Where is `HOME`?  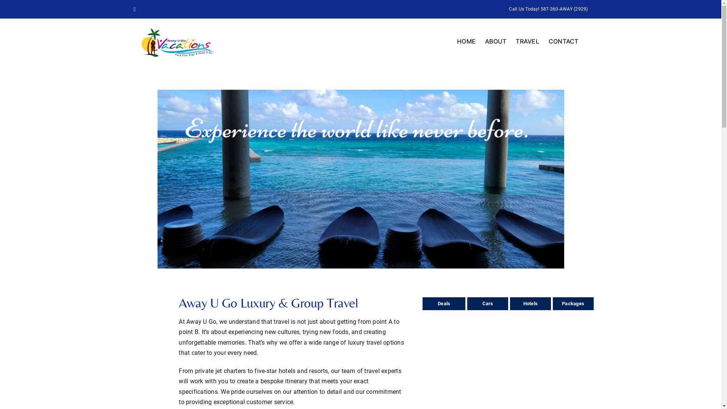 HOME is located at coordinates (466, 41).